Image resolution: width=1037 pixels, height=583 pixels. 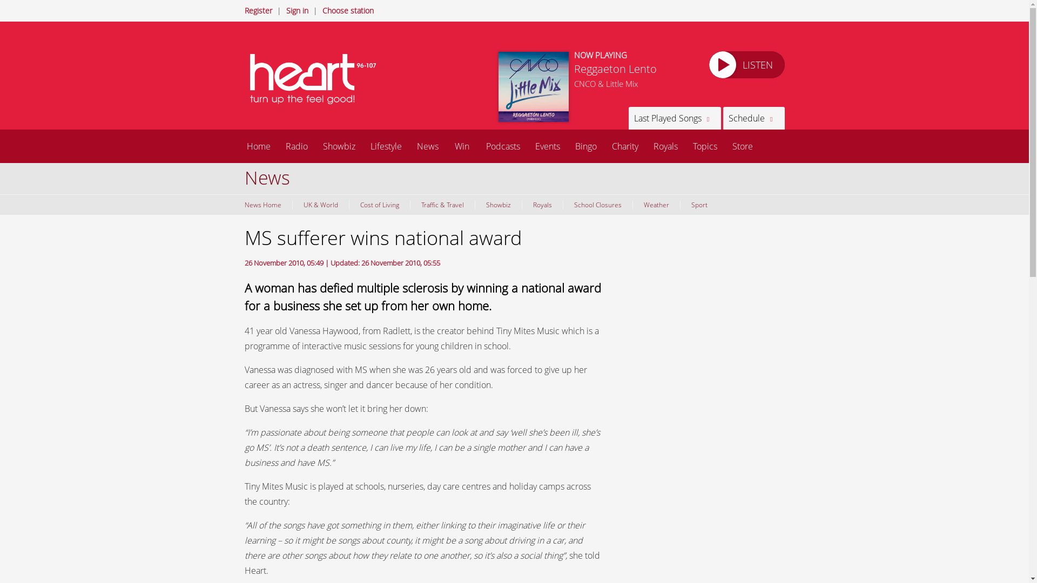 I want to click on Win, so click(x=462, y=146).